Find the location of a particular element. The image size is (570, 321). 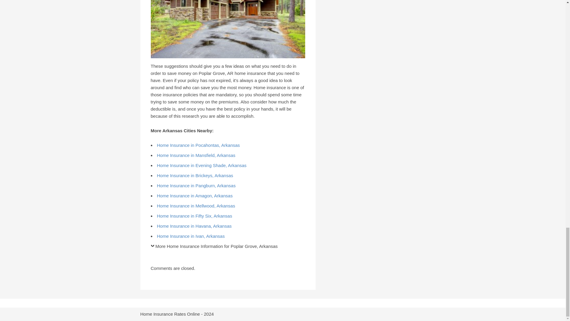

Home Insurance in Brickeys, Arkansas is located at coordinates (195, 175).